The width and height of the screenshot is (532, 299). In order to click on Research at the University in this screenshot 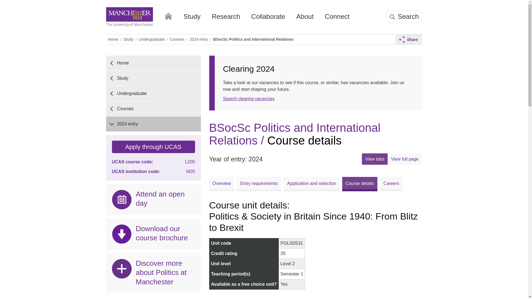, I will do `click(226, 19)`.